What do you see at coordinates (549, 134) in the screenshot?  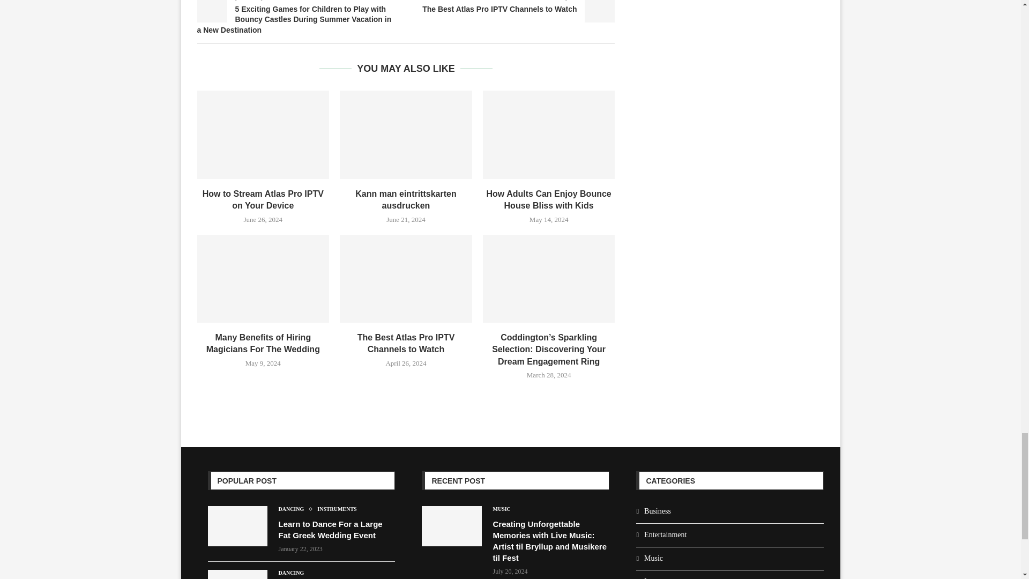 I see `How Adults Can Enjoy Bounce House Bliss with Kids` at bounding box center [549, 134].